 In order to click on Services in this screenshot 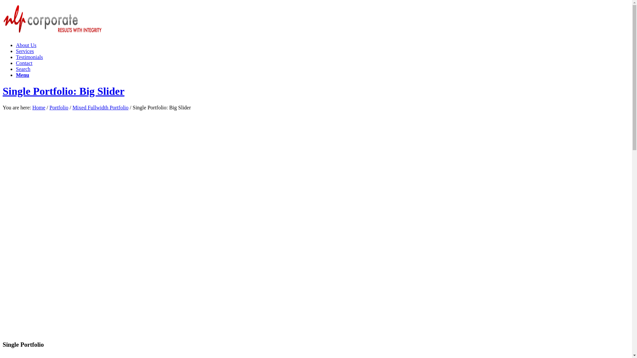, I will do `click(25, 51)`.